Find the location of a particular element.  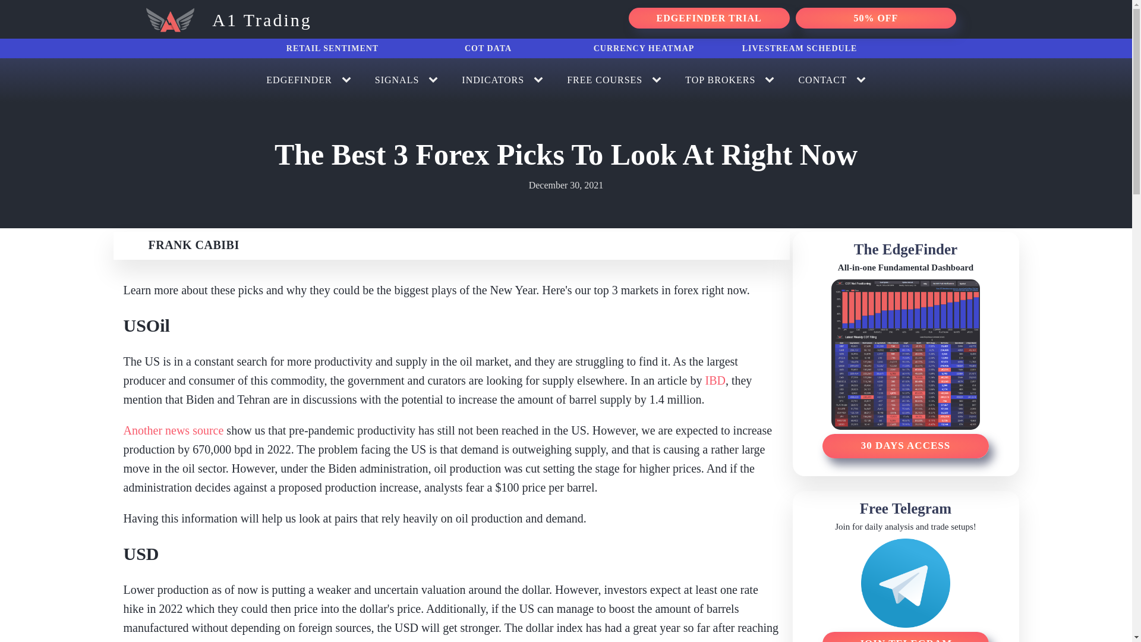

A1 Trading is located at coordinates (226, 17).